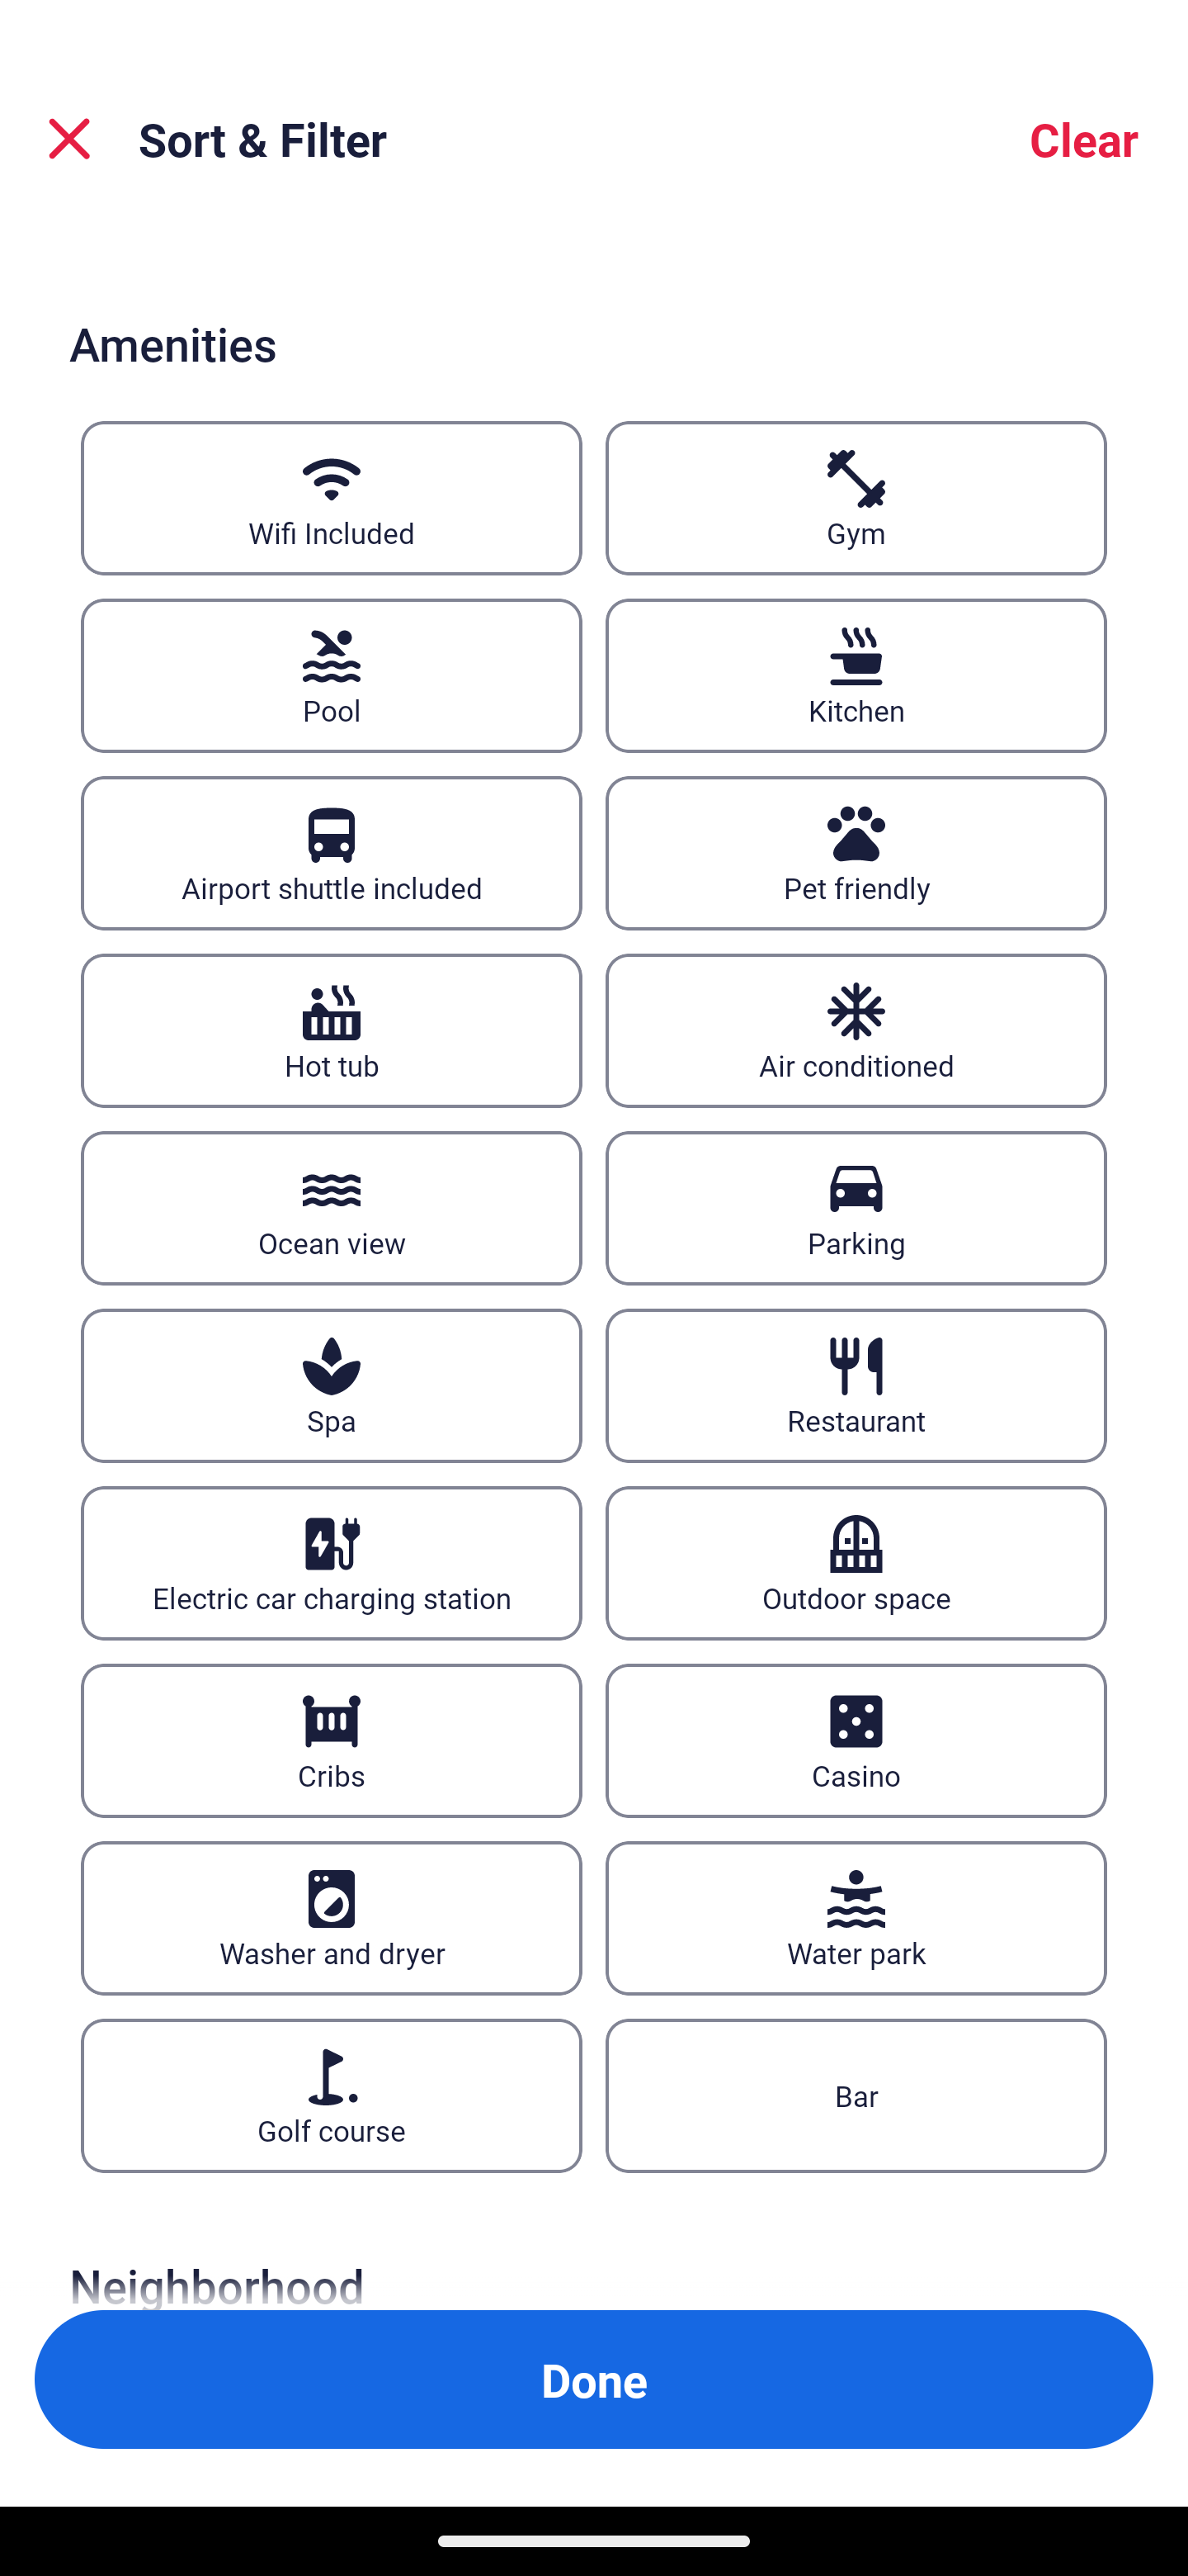 Image resolution: width=1188 pixels, height=2576 pixels. What do you see at coordinates (856, 852) in the screenshot?
I see `Pet friendly` at bounding box center [856, 852].